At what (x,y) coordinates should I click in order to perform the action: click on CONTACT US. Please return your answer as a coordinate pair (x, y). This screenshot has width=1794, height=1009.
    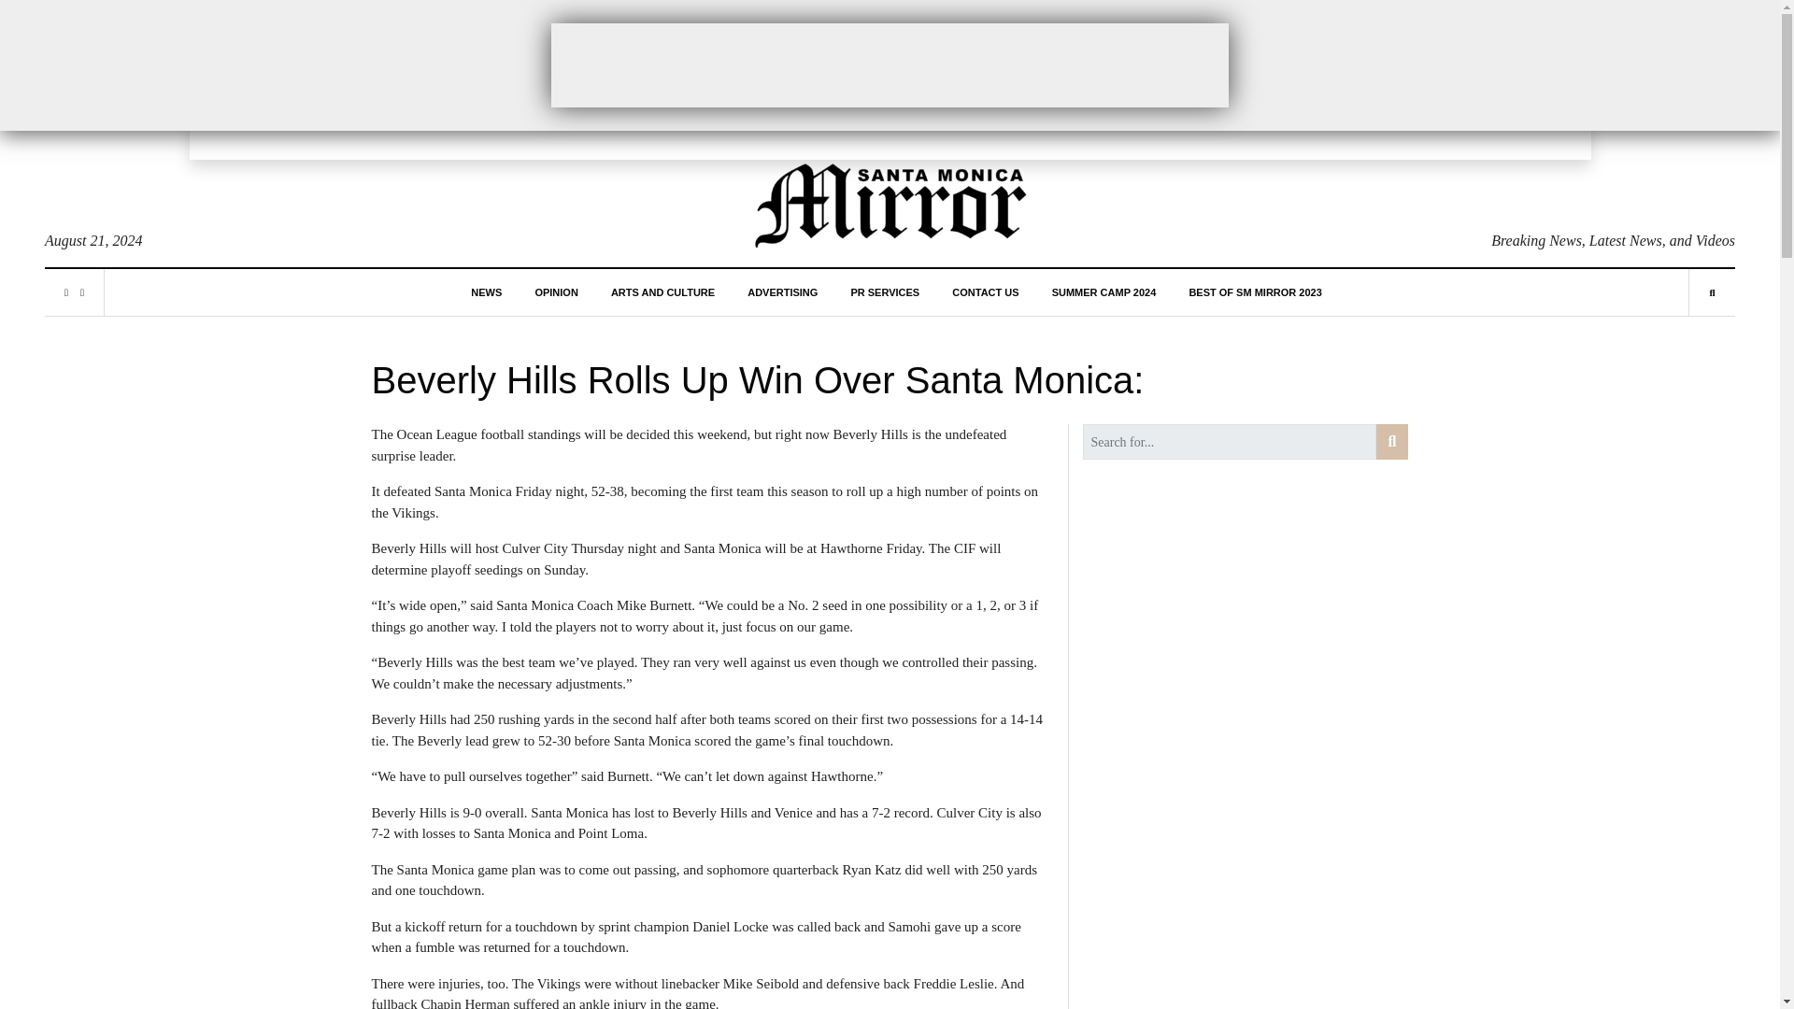
    Looking at the image, I should click on (985, 292).